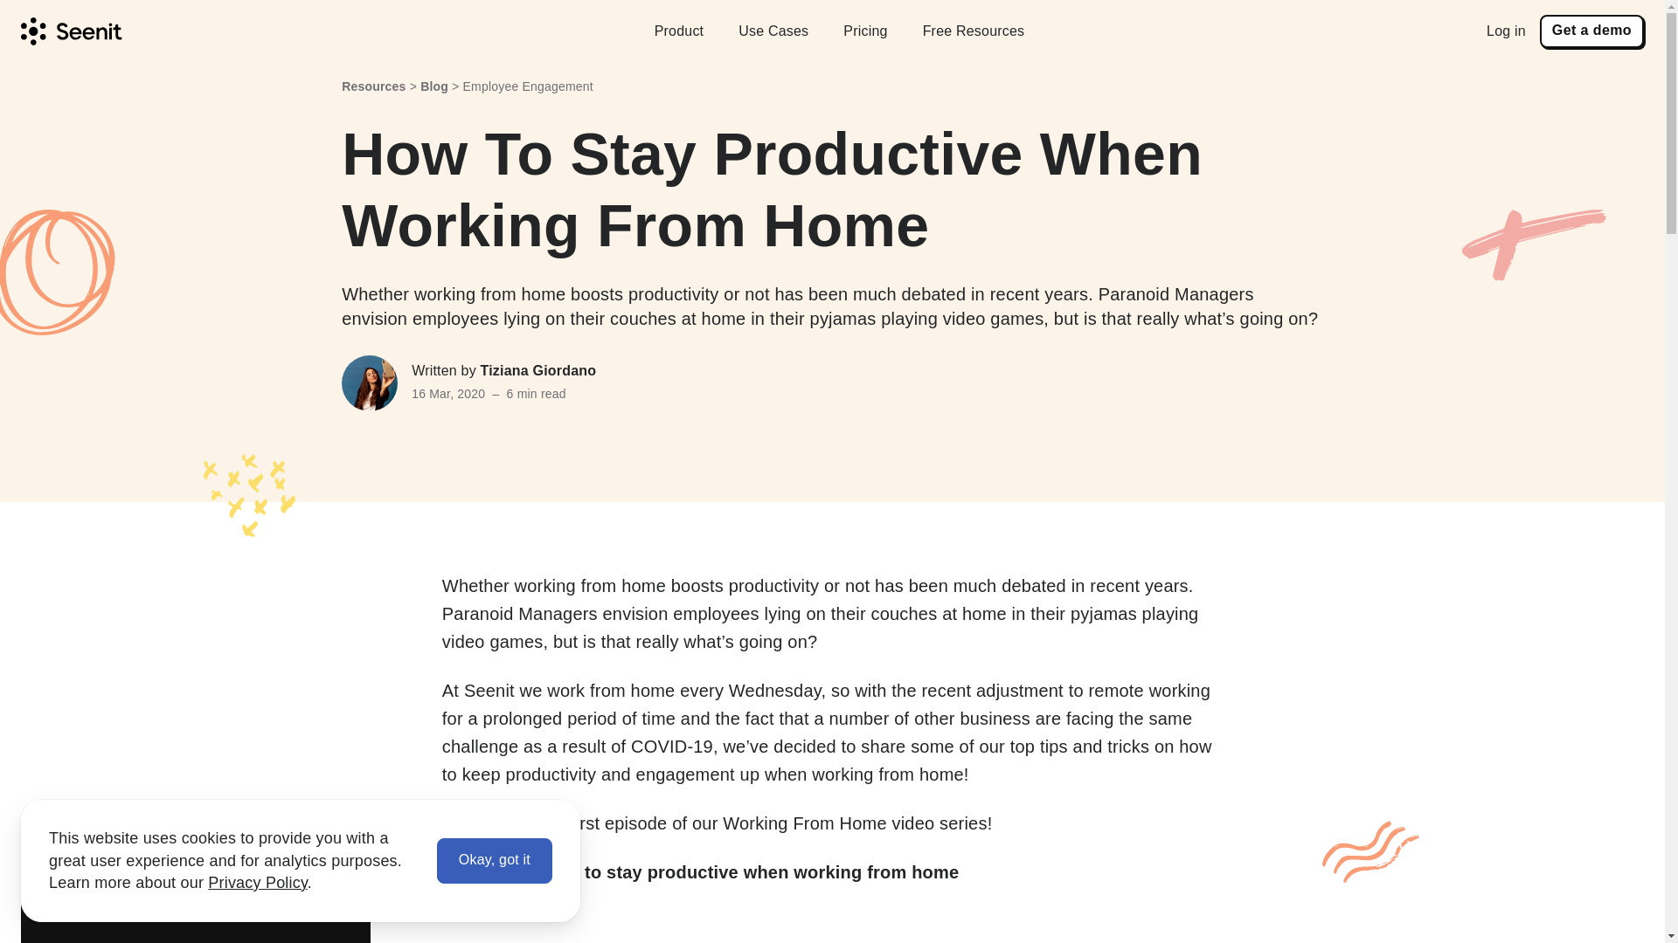  What do you see at coordinates (1592, 31) in the screenshot?
I see `Get a demo` at bounding box center [1592, 31].